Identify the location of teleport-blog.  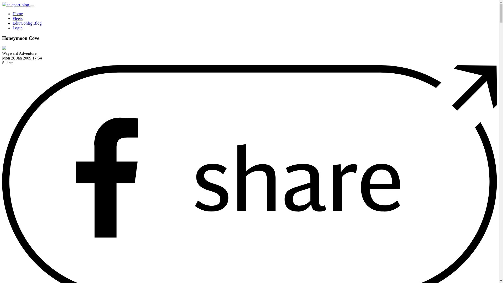
(16, 5).